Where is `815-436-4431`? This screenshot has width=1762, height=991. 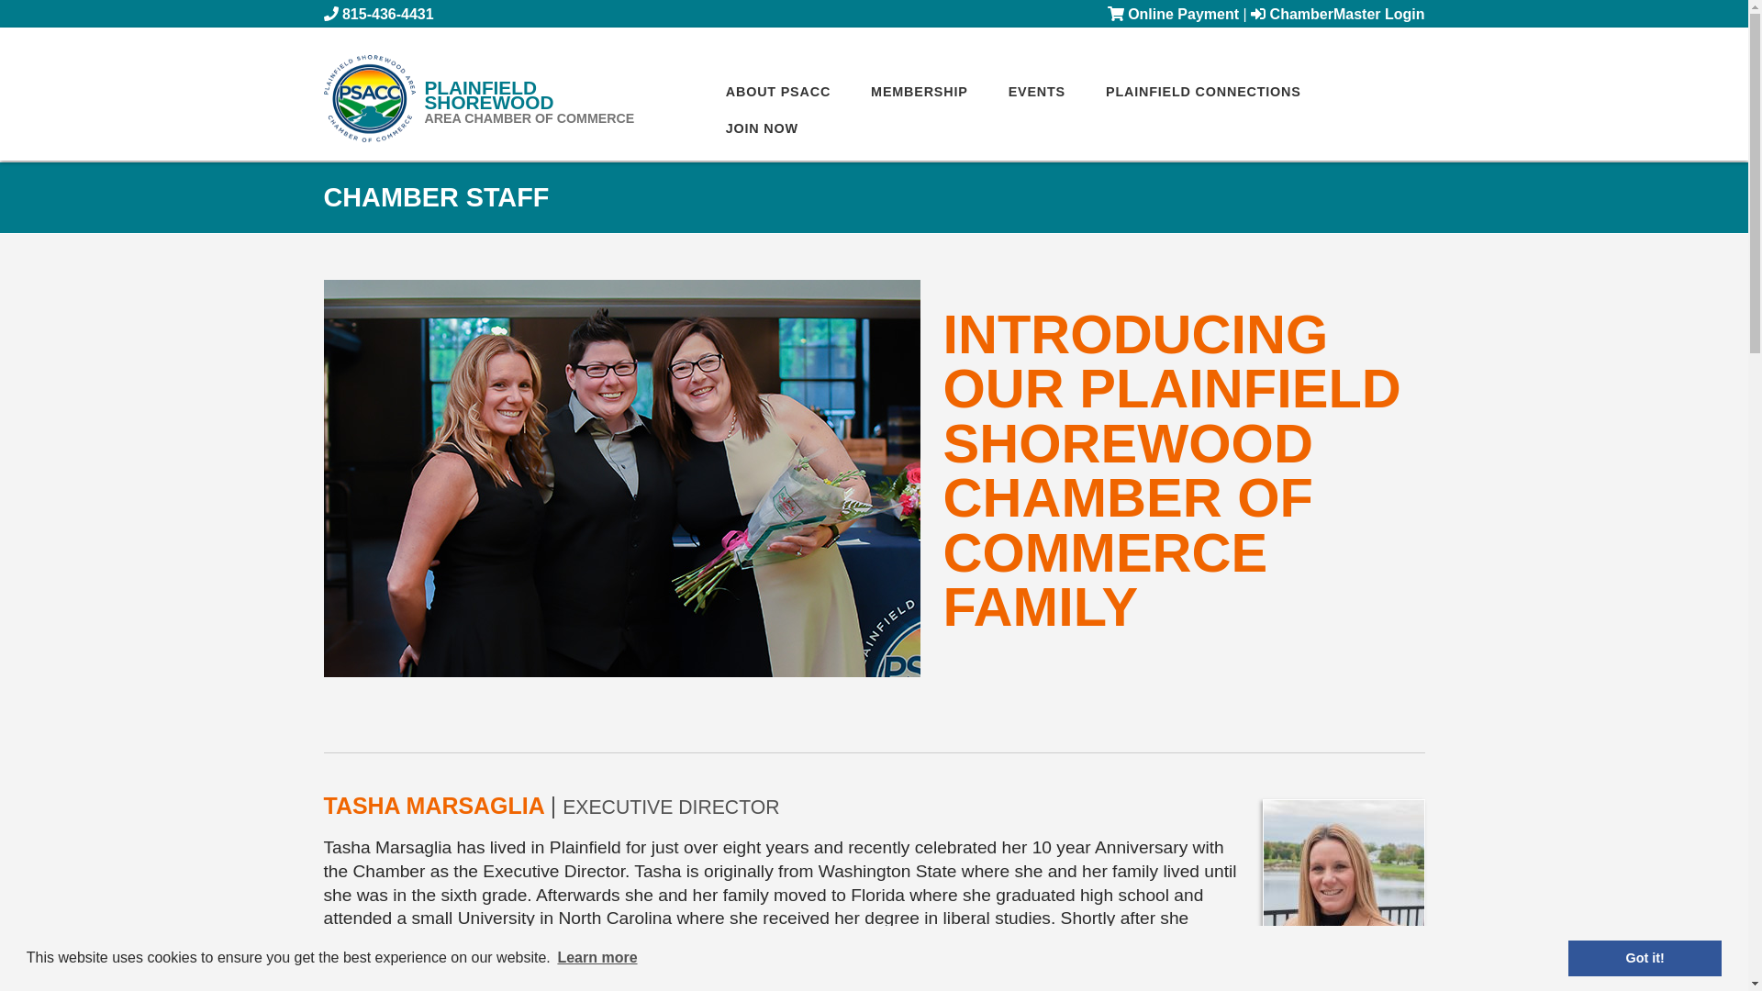 815-436-4431 is located at coordinates (387, 13).